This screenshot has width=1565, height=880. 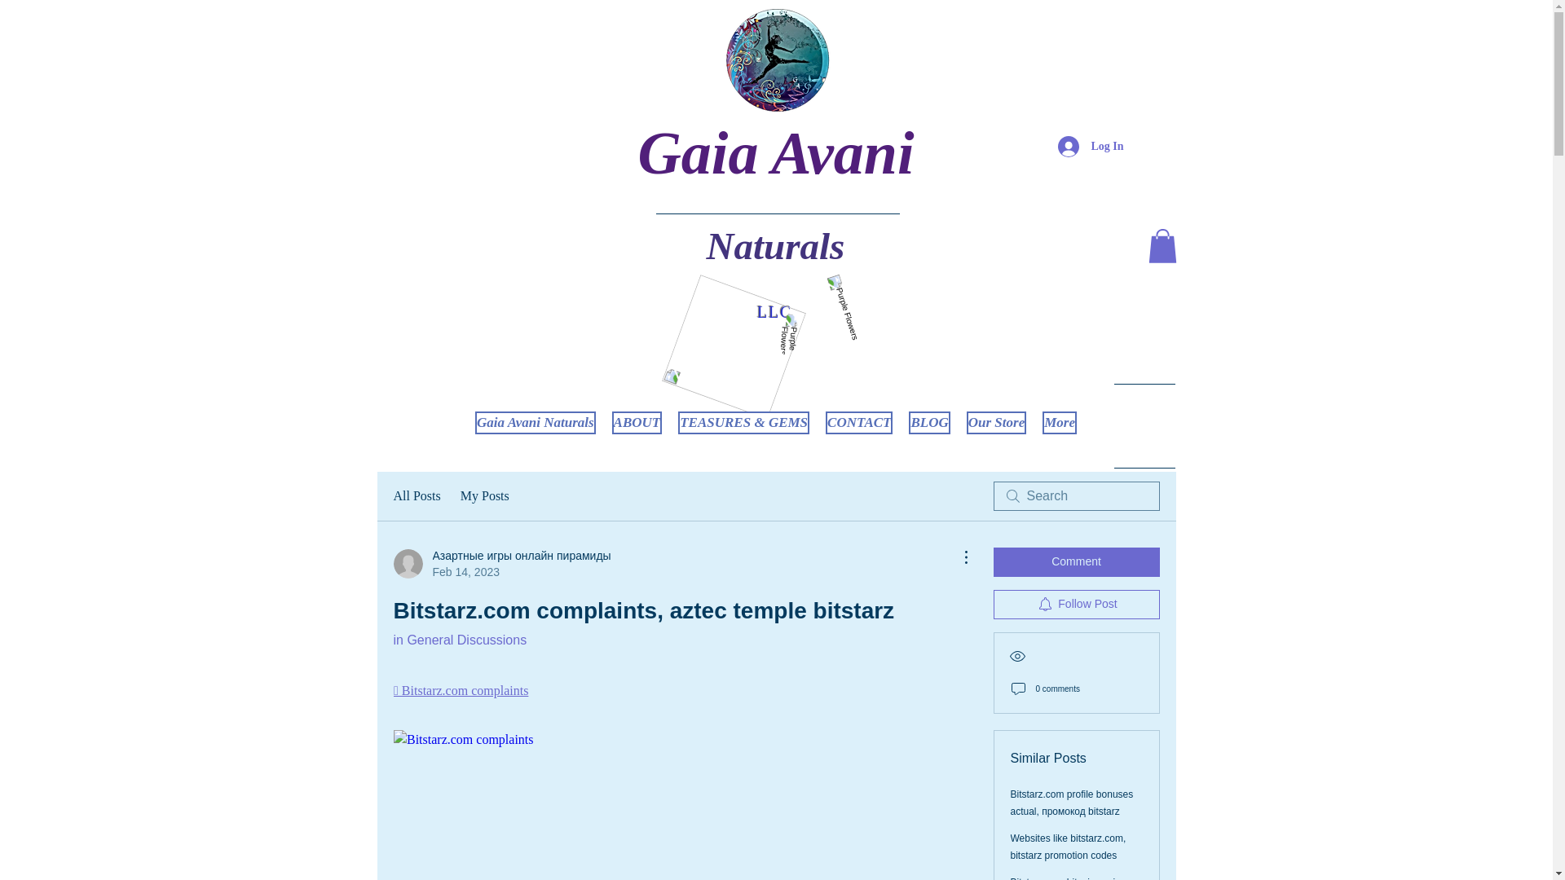 What do you see at coordinates (1076, 605) in the screenshot?
I see `Follow Post` at bounding box center [1076, 605].